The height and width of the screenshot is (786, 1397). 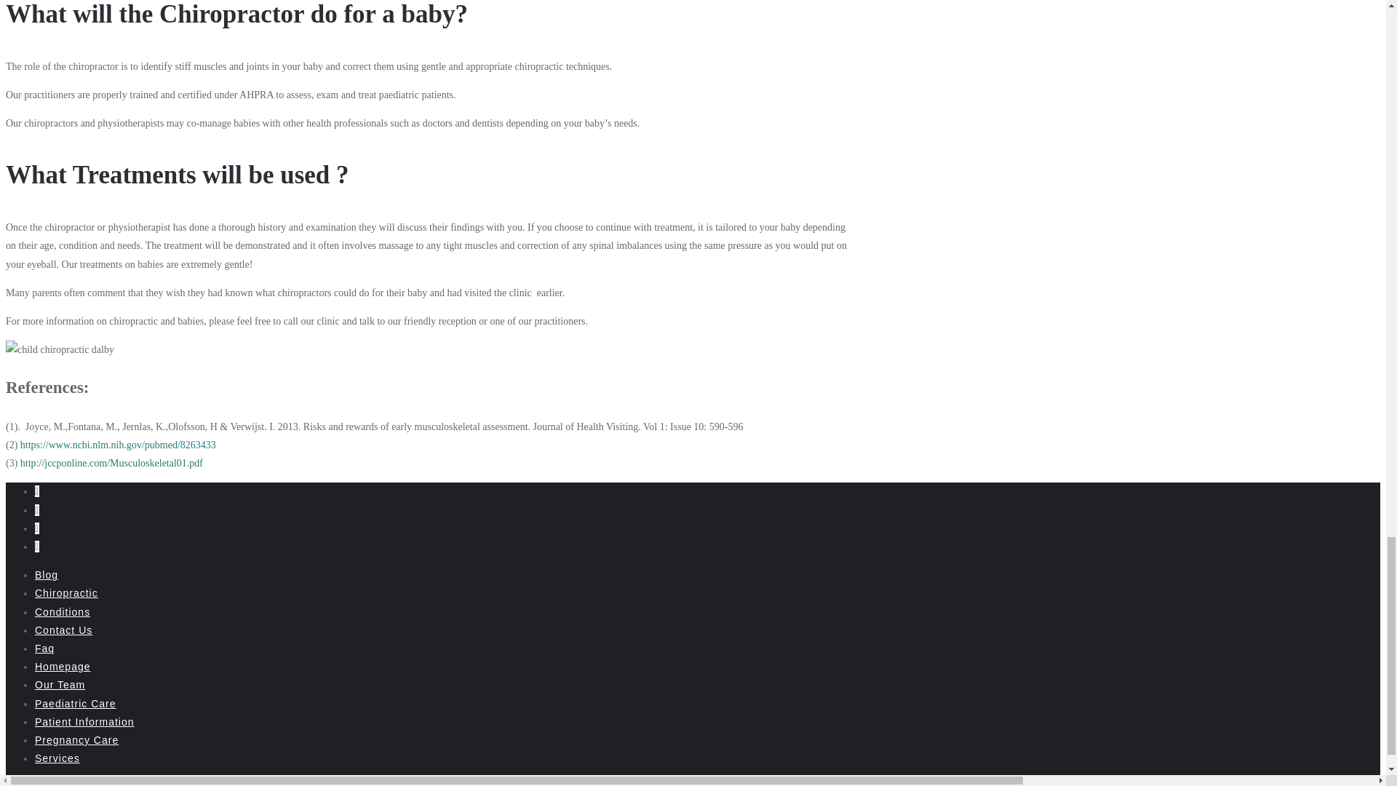 What do you see at coordinates (66, 592) in the screenshot?
I see `Chiropractic` at bounding box center [66, 592].